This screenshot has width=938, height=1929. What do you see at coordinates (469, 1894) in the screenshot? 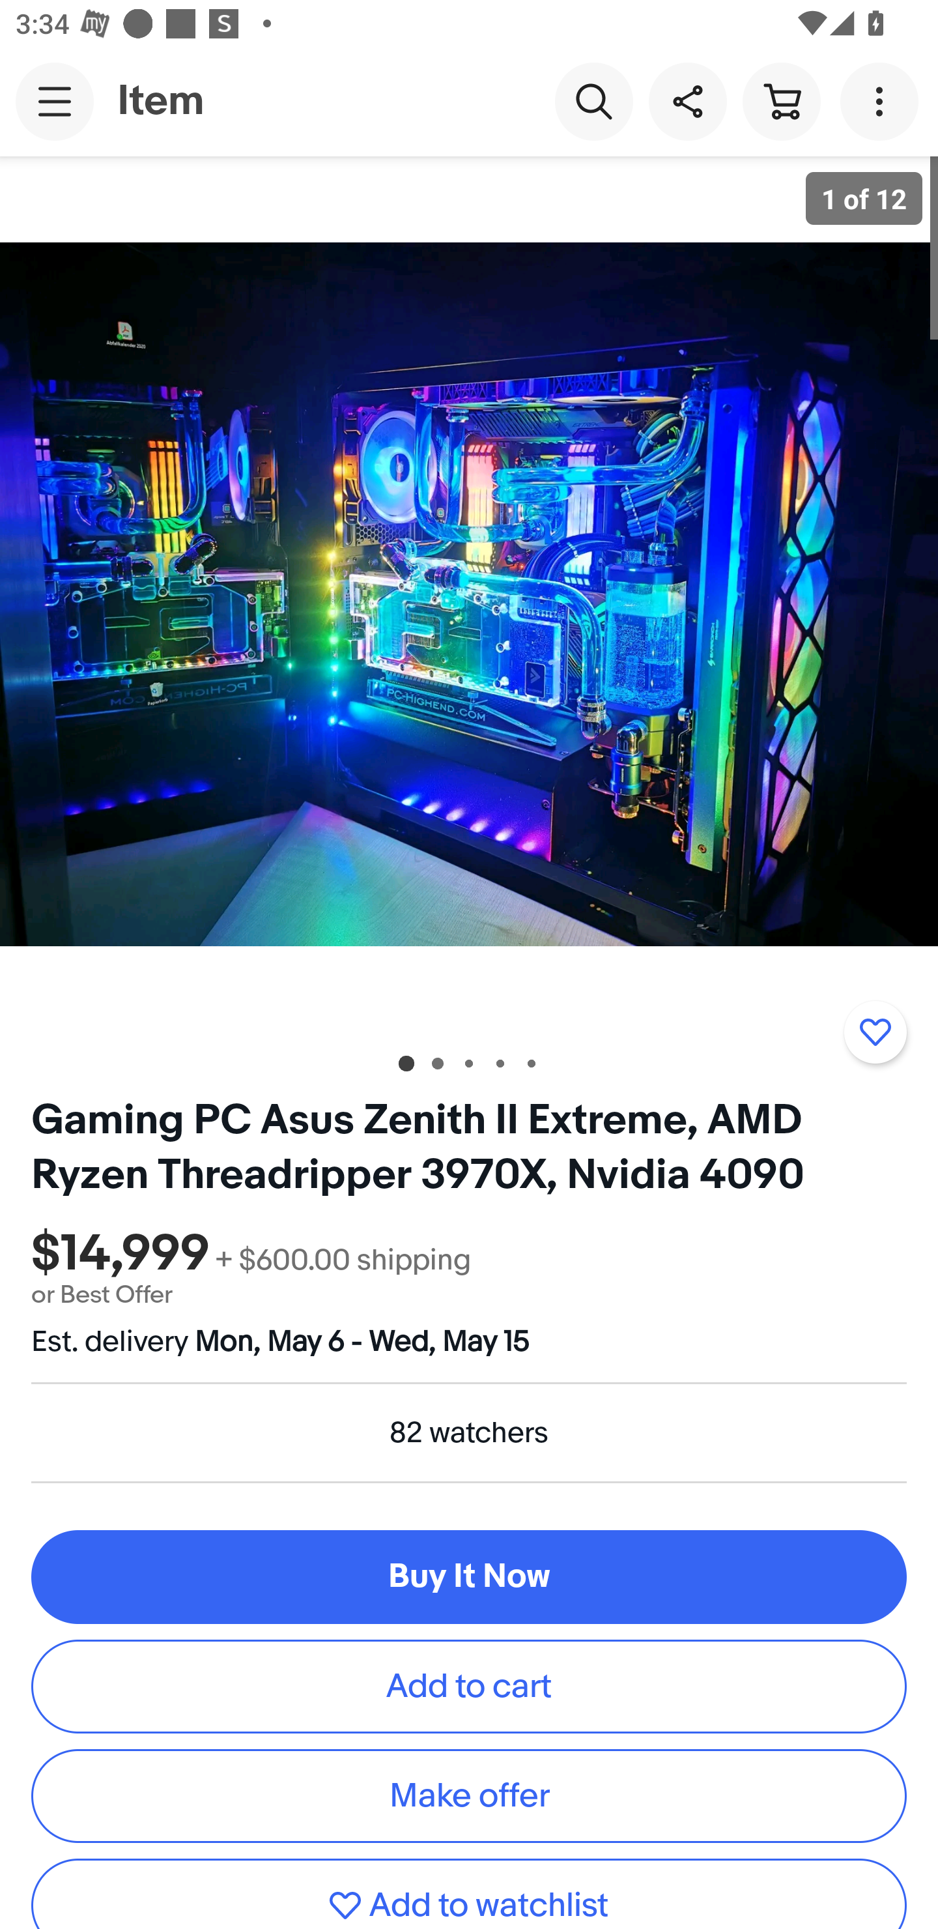
I see `Add to watchlist` at bounding box center [469, 1894].